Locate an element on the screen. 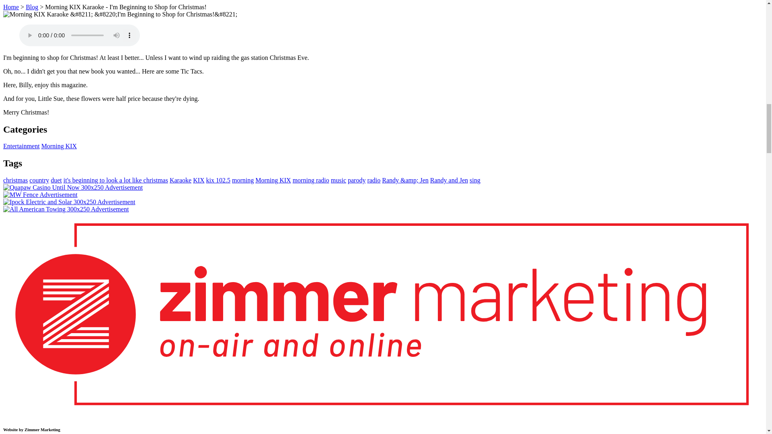 Image resolution: width=772 pixels, height=434 pixels. sing is located at coordinates (474, 180).